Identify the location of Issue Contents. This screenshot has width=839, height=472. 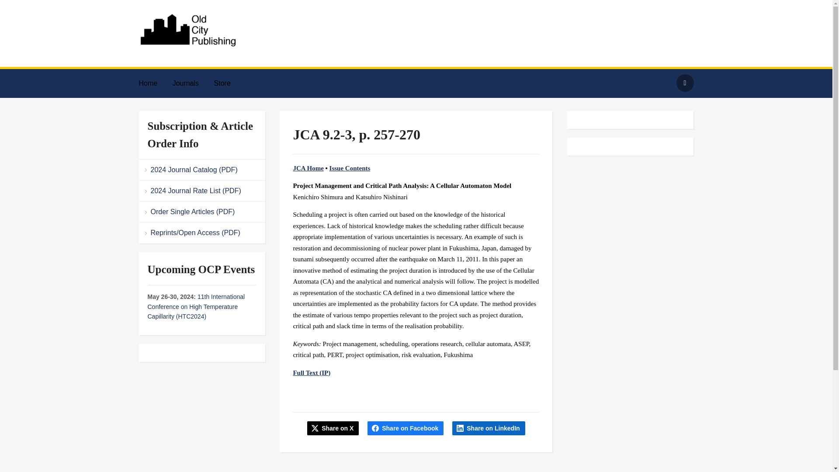
(350, 168).